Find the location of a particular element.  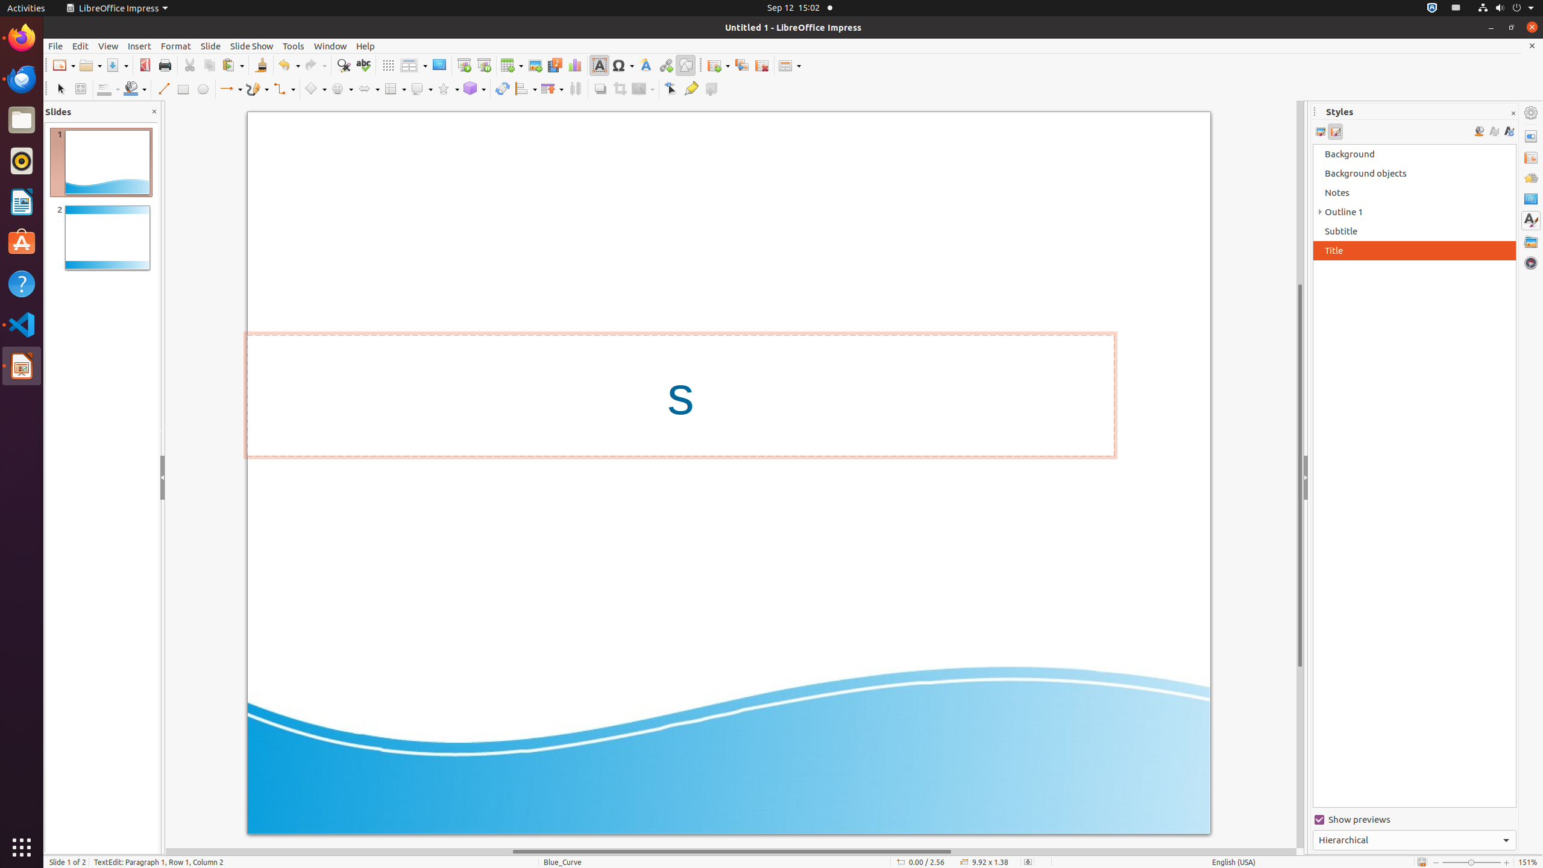

Start from Current Slide is located at coordinates (483, 65).